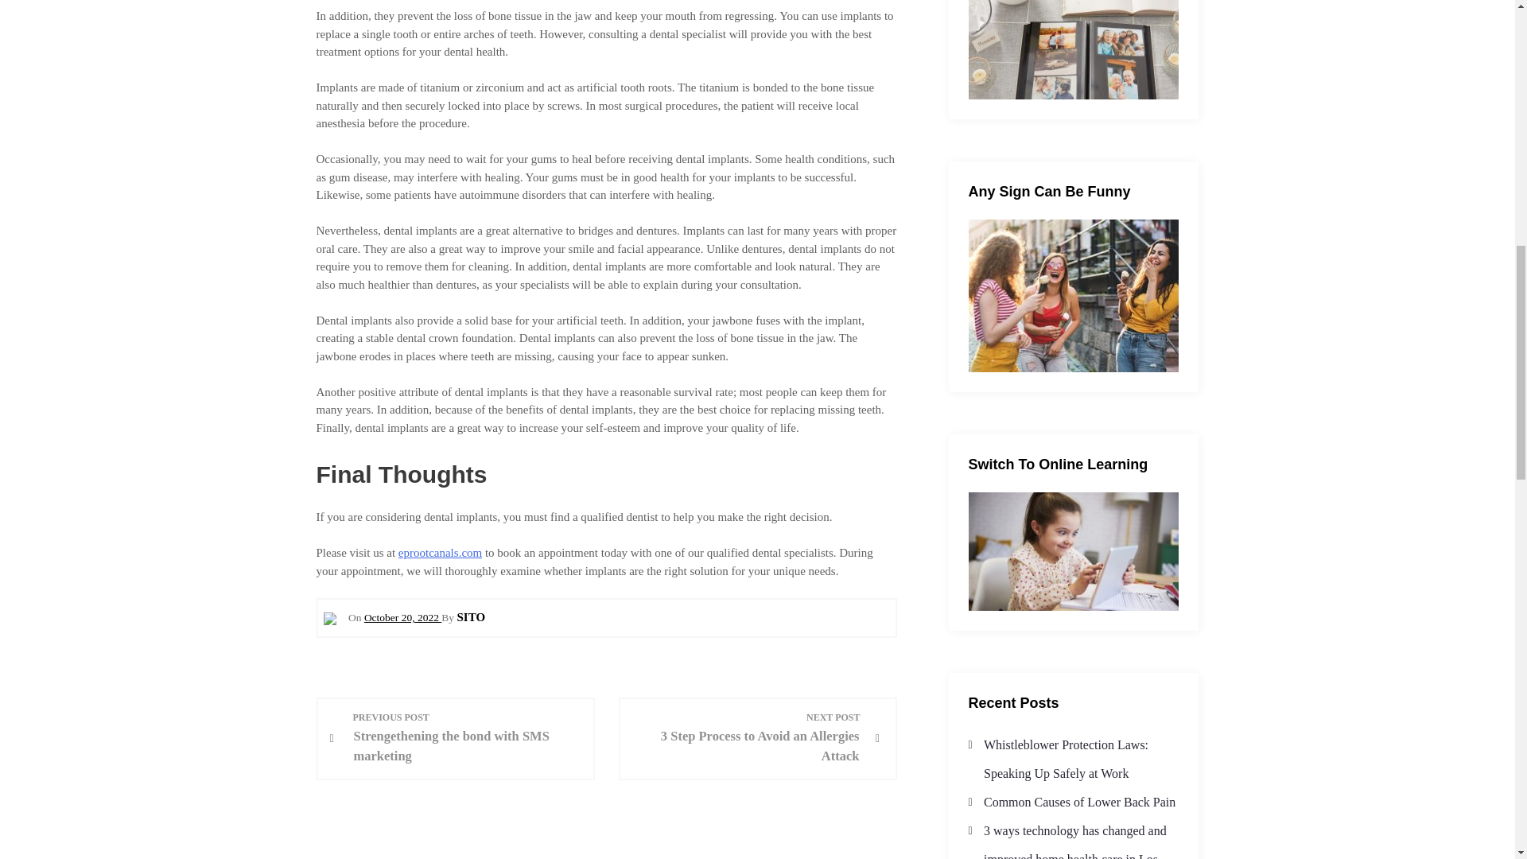  Describe the element at coordinates (466, 738) in the screenshot. I see `eprootcanals.com` at that location.